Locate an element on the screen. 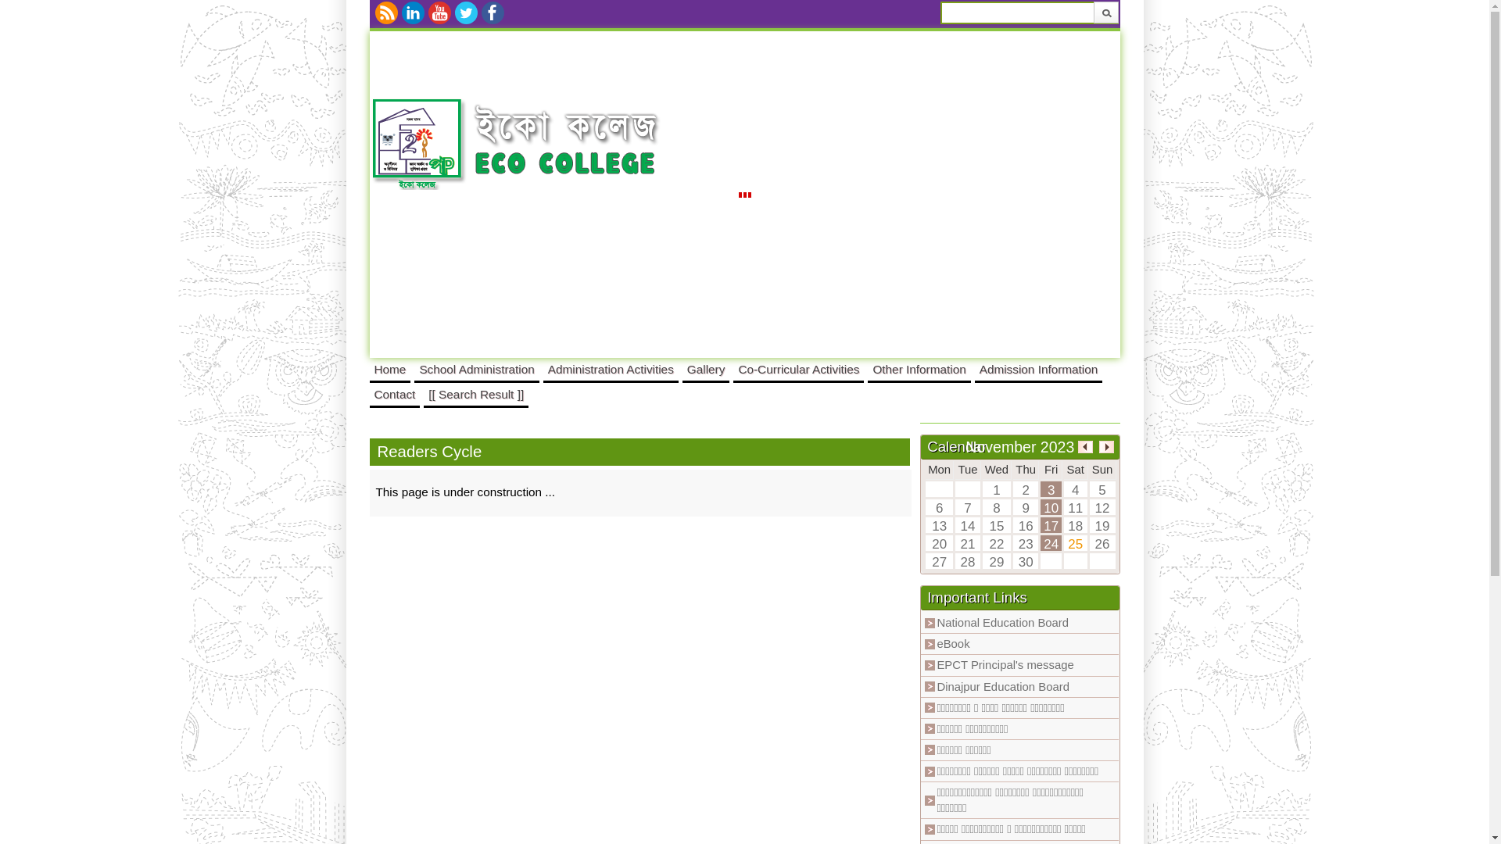 This screenshot has width=1501, height=844. Home is located at coordinates (389, 369).